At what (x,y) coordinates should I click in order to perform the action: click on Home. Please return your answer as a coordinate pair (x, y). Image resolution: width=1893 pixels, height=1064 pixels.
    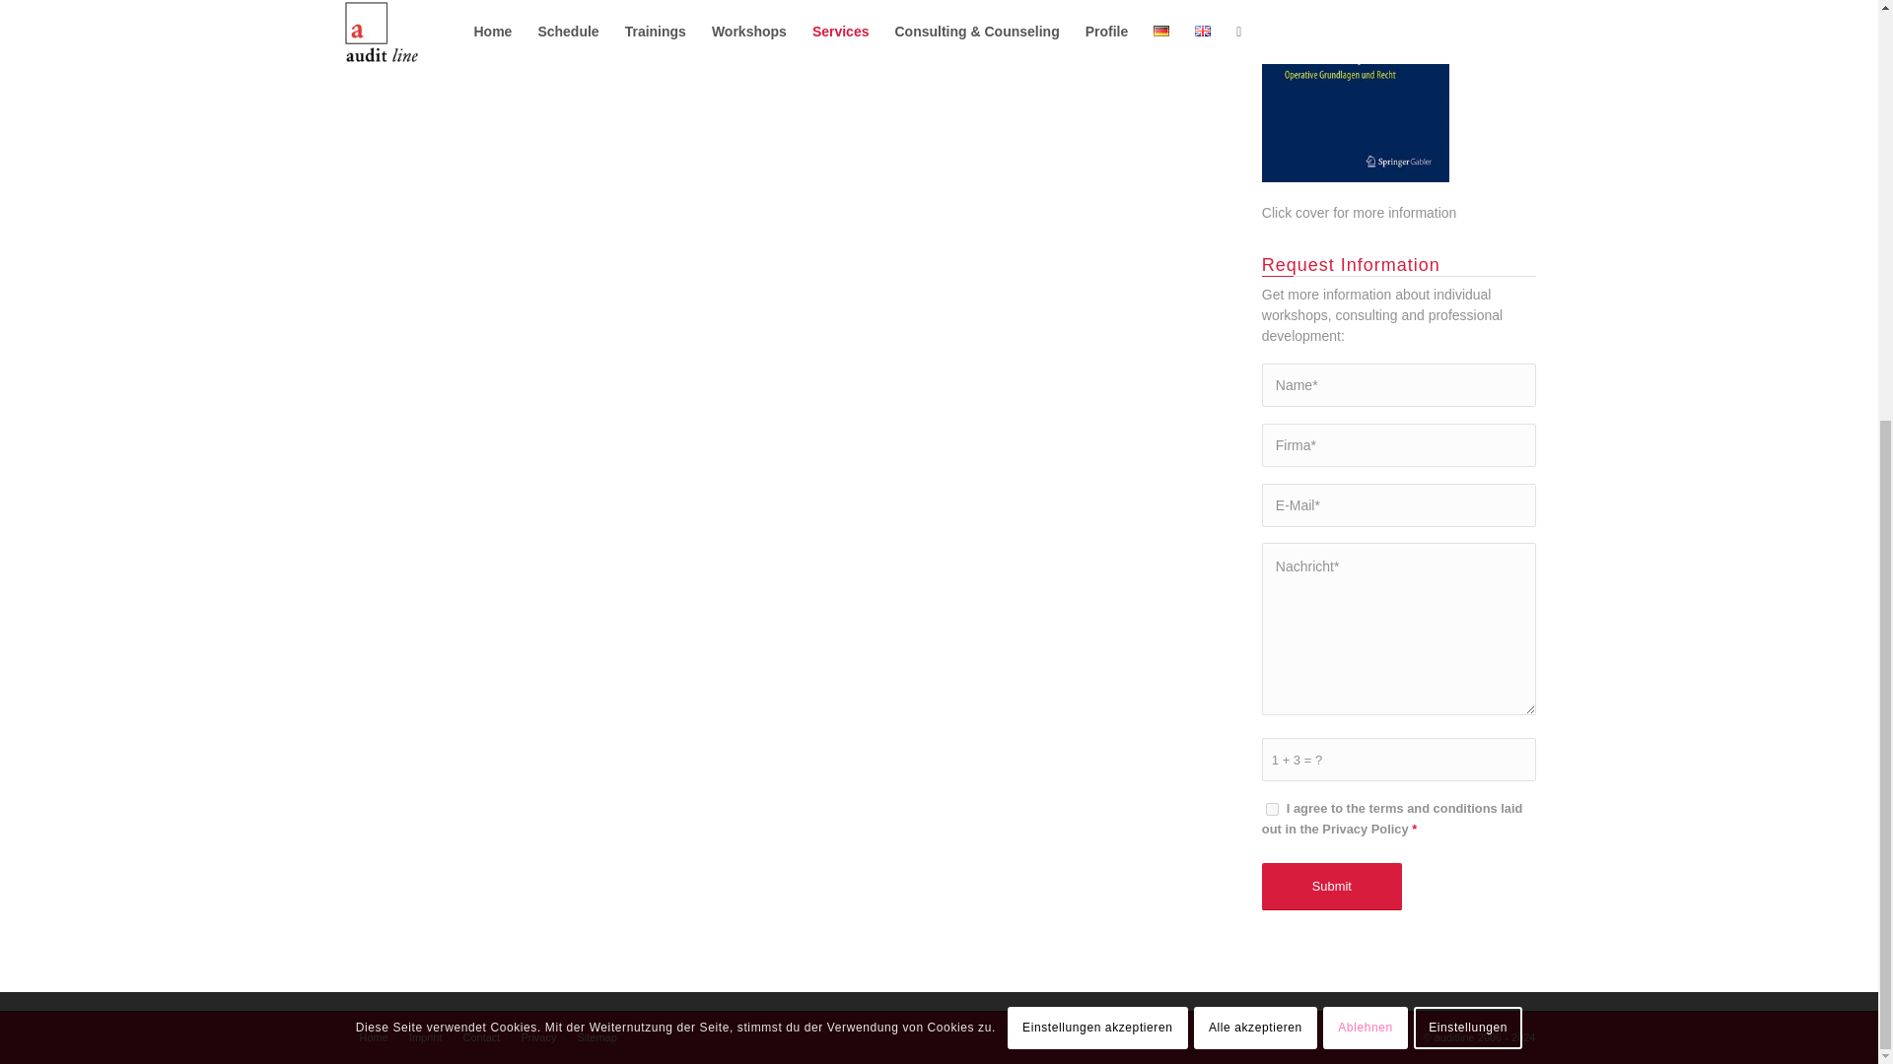
    Looking at the image, I should click on (373, 1036).